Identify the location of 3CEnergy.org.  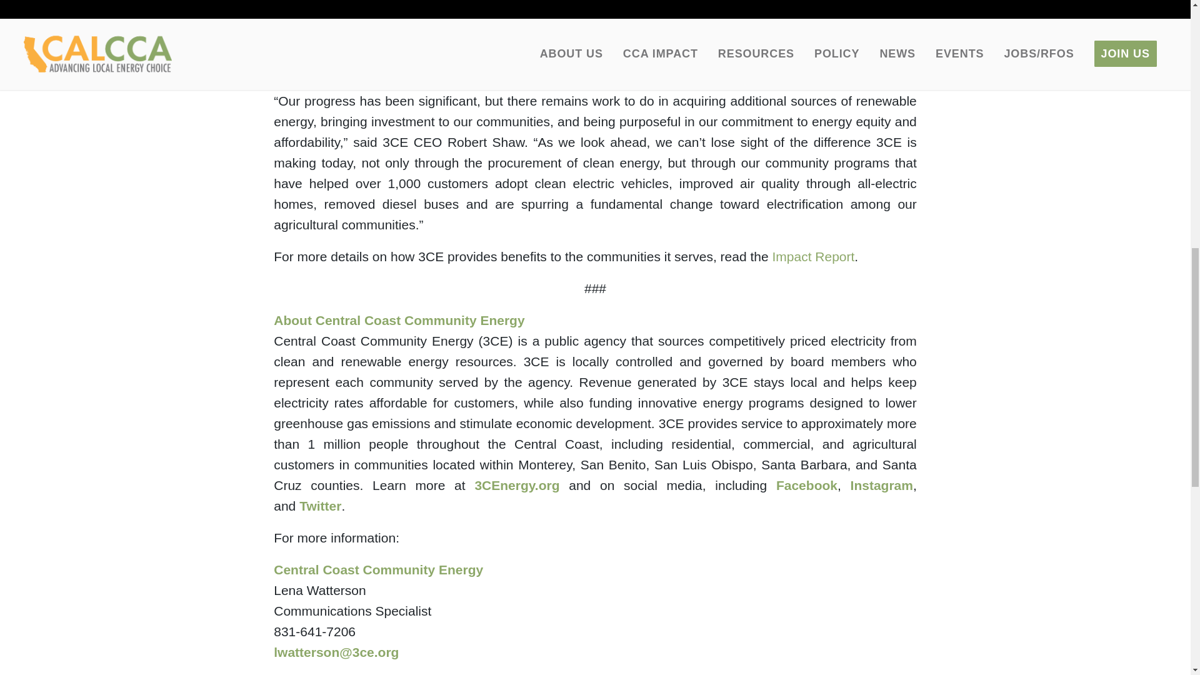
(516, 485).